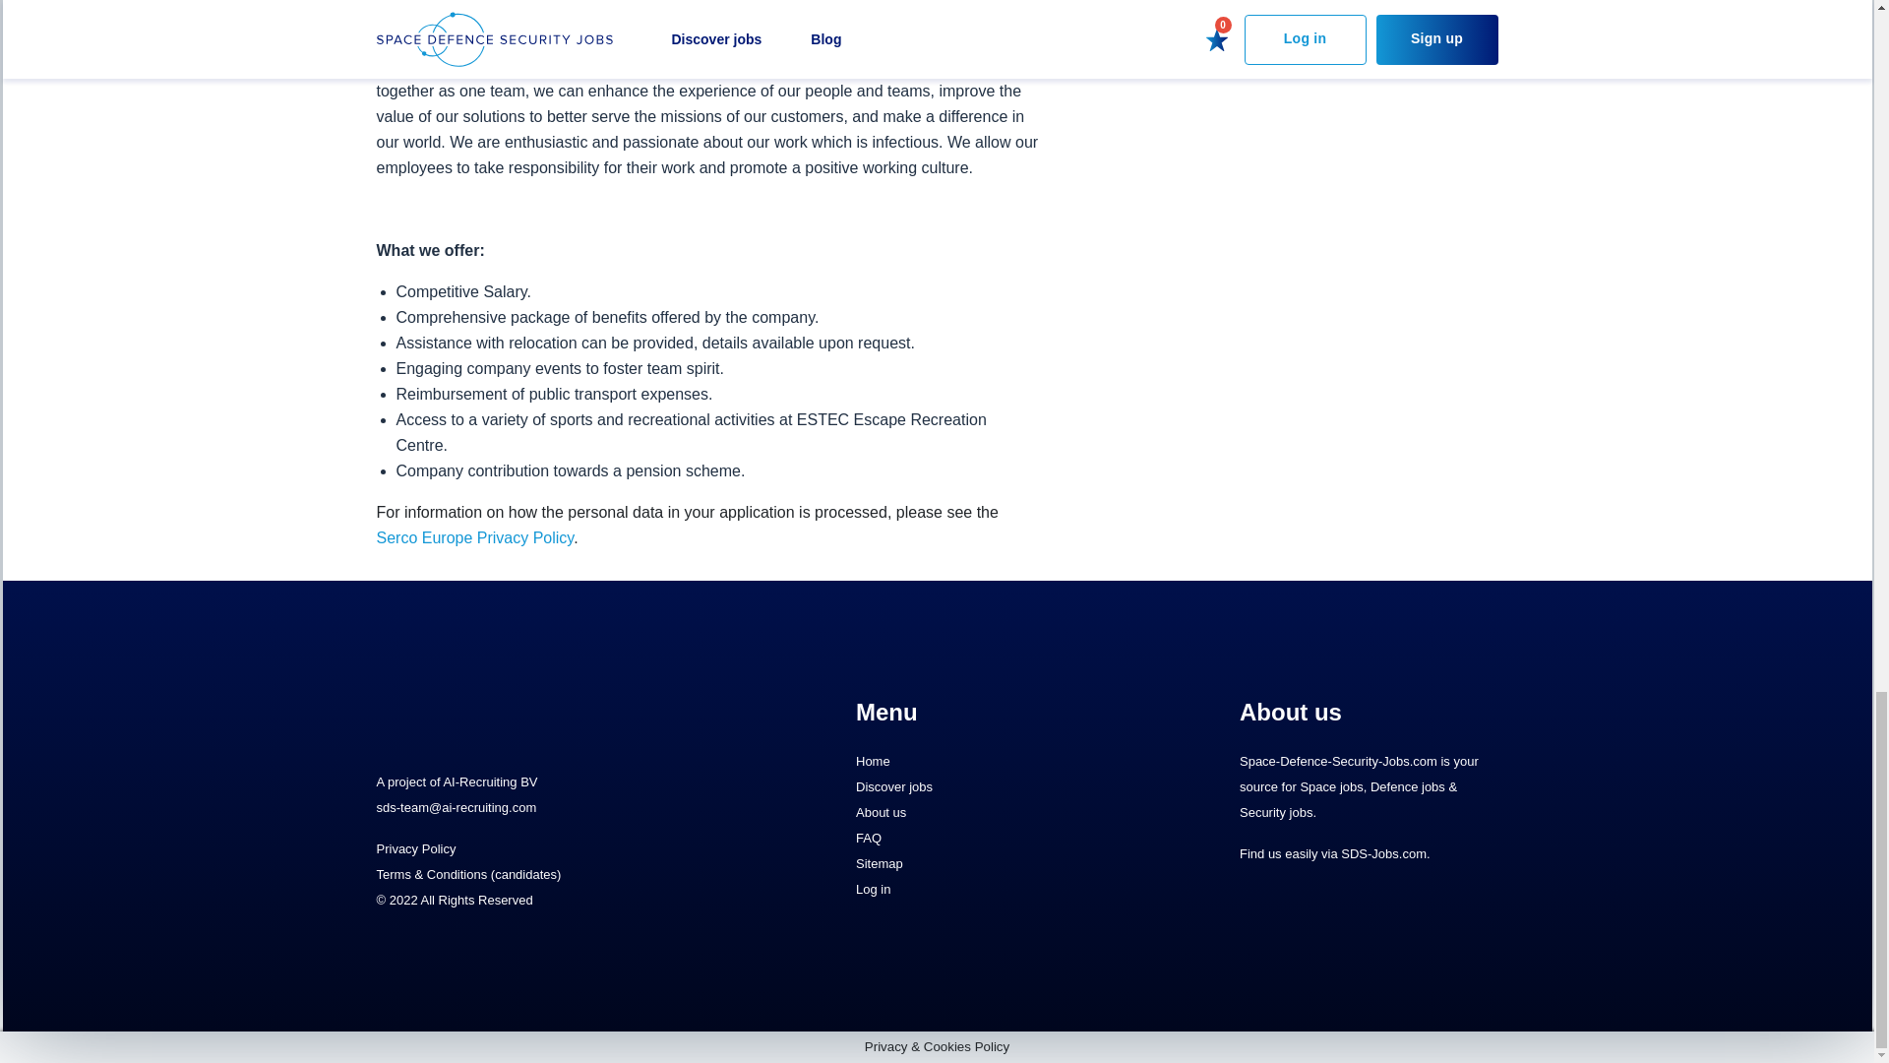 This screenshot has height=1063, width=1889. What do you see at coordinates (474, 537) in the screenshot?
I see `Serco Europe Privacy Policy` at bounding box center [474, 537].